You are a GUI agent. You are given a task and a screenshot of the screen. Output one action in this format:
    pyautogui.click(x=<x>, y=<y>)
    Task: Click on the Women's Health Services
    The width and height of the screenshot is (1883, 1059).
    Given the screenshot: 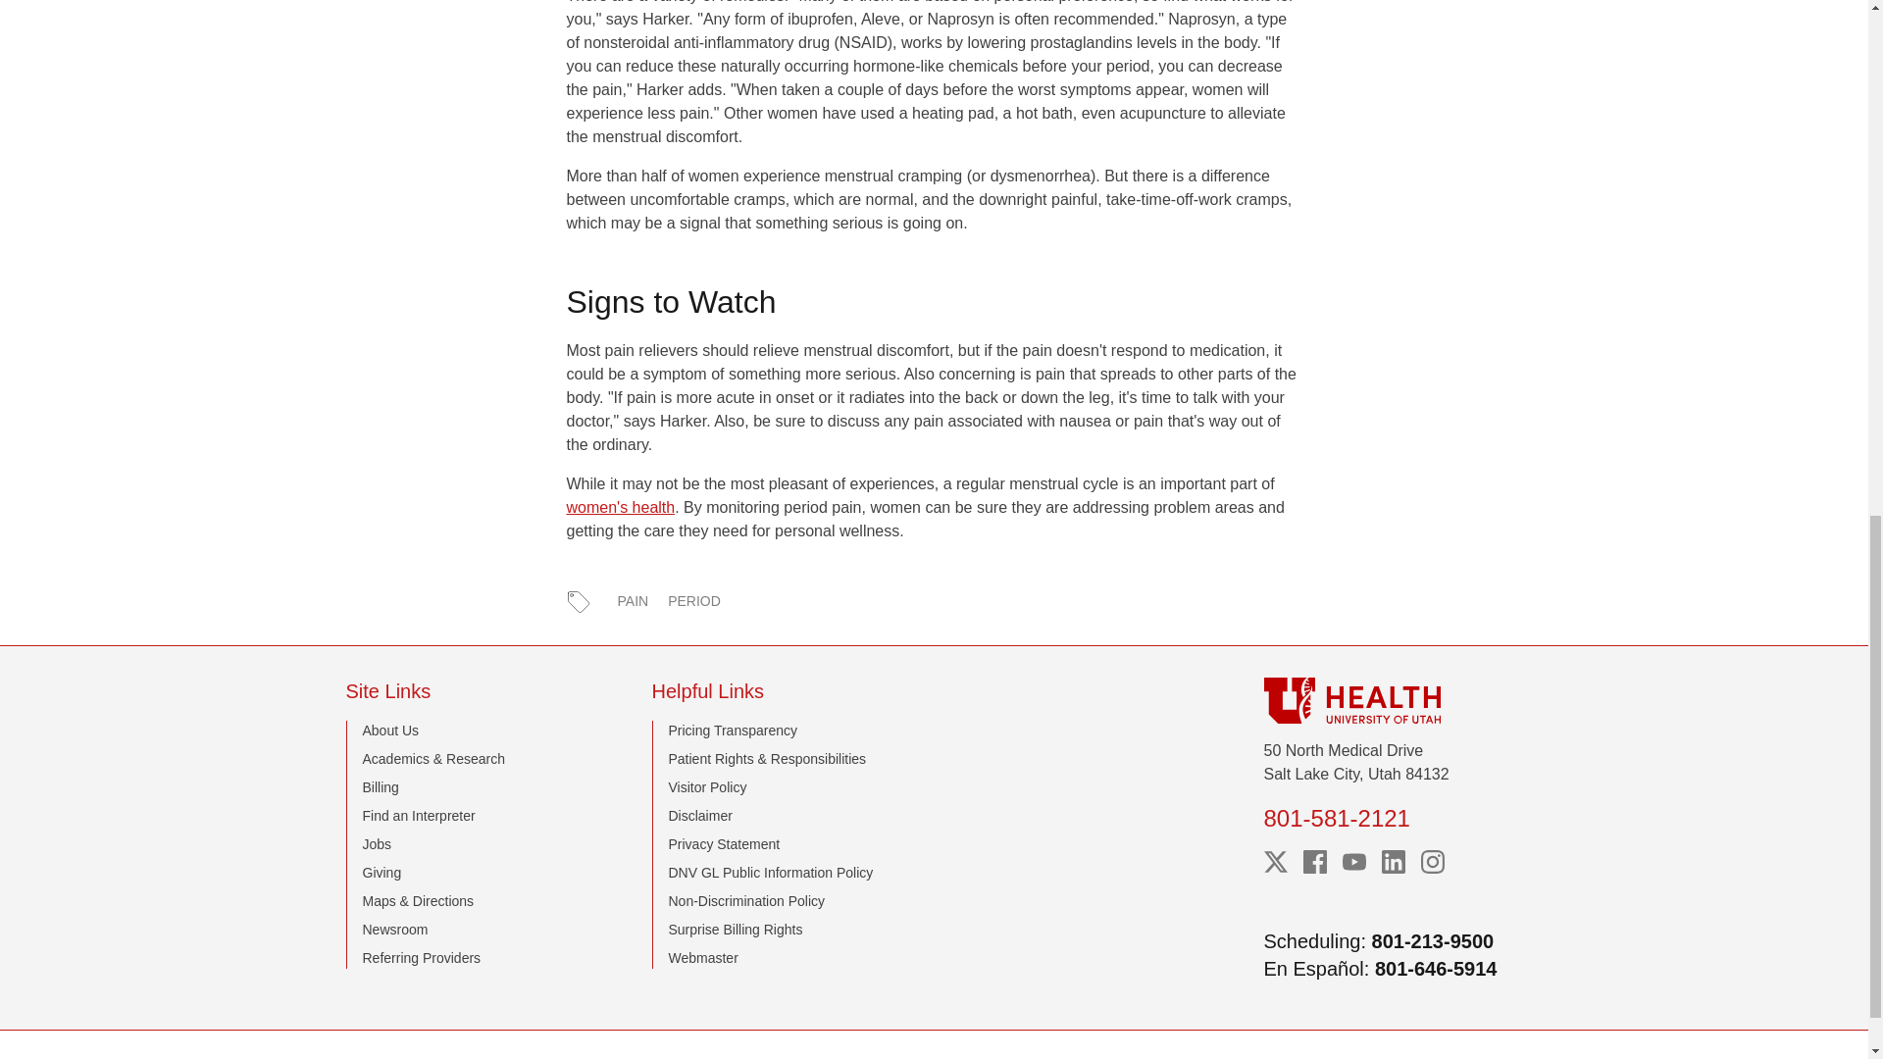 What is the action you would take?
    pyautogui.click(x=621, y=506)
    